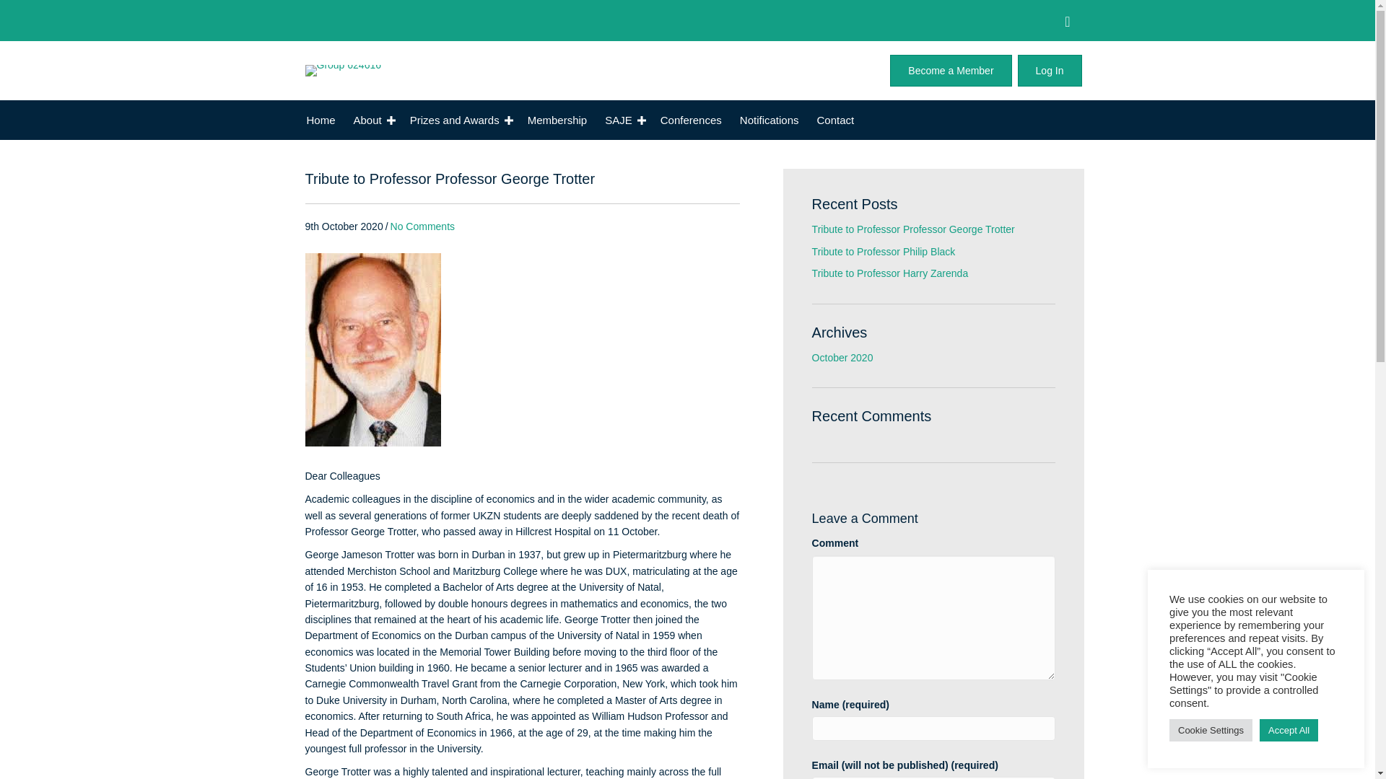 The image size is (1386, 779). Describe the element at coordinates (842, 358) in the screenshot. I see `October 2020` at that location.